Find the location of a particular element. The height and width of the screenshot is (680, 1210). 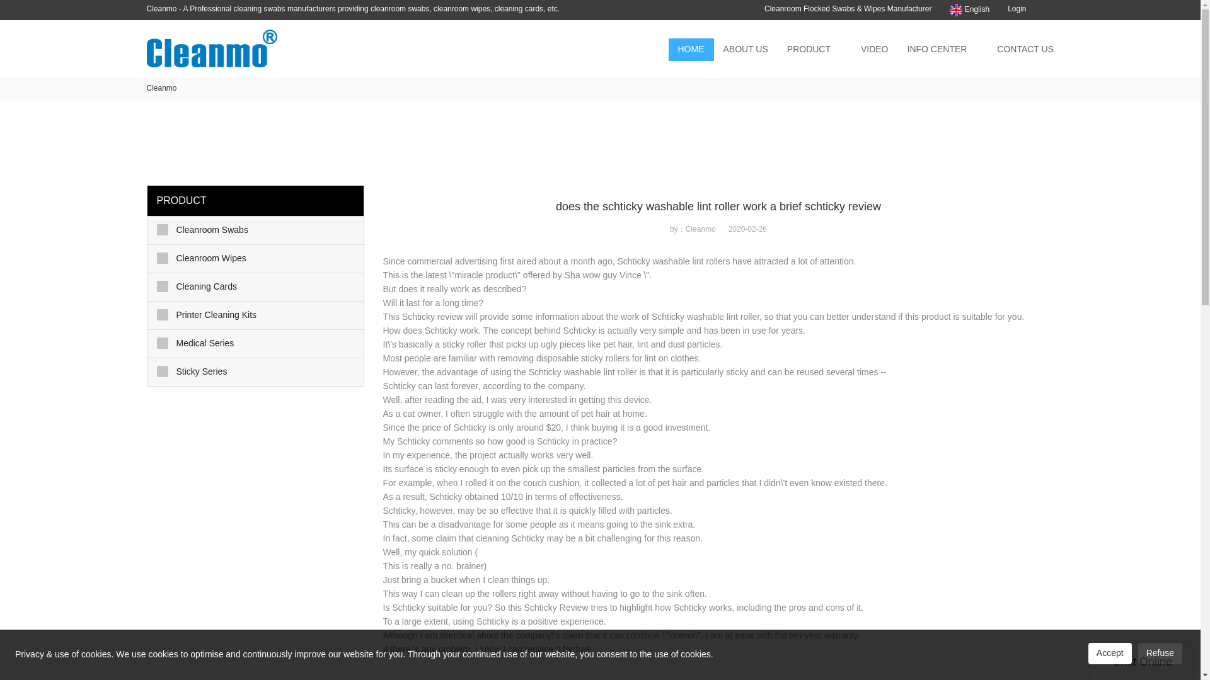

HOME is located at coordinates (691, 49).